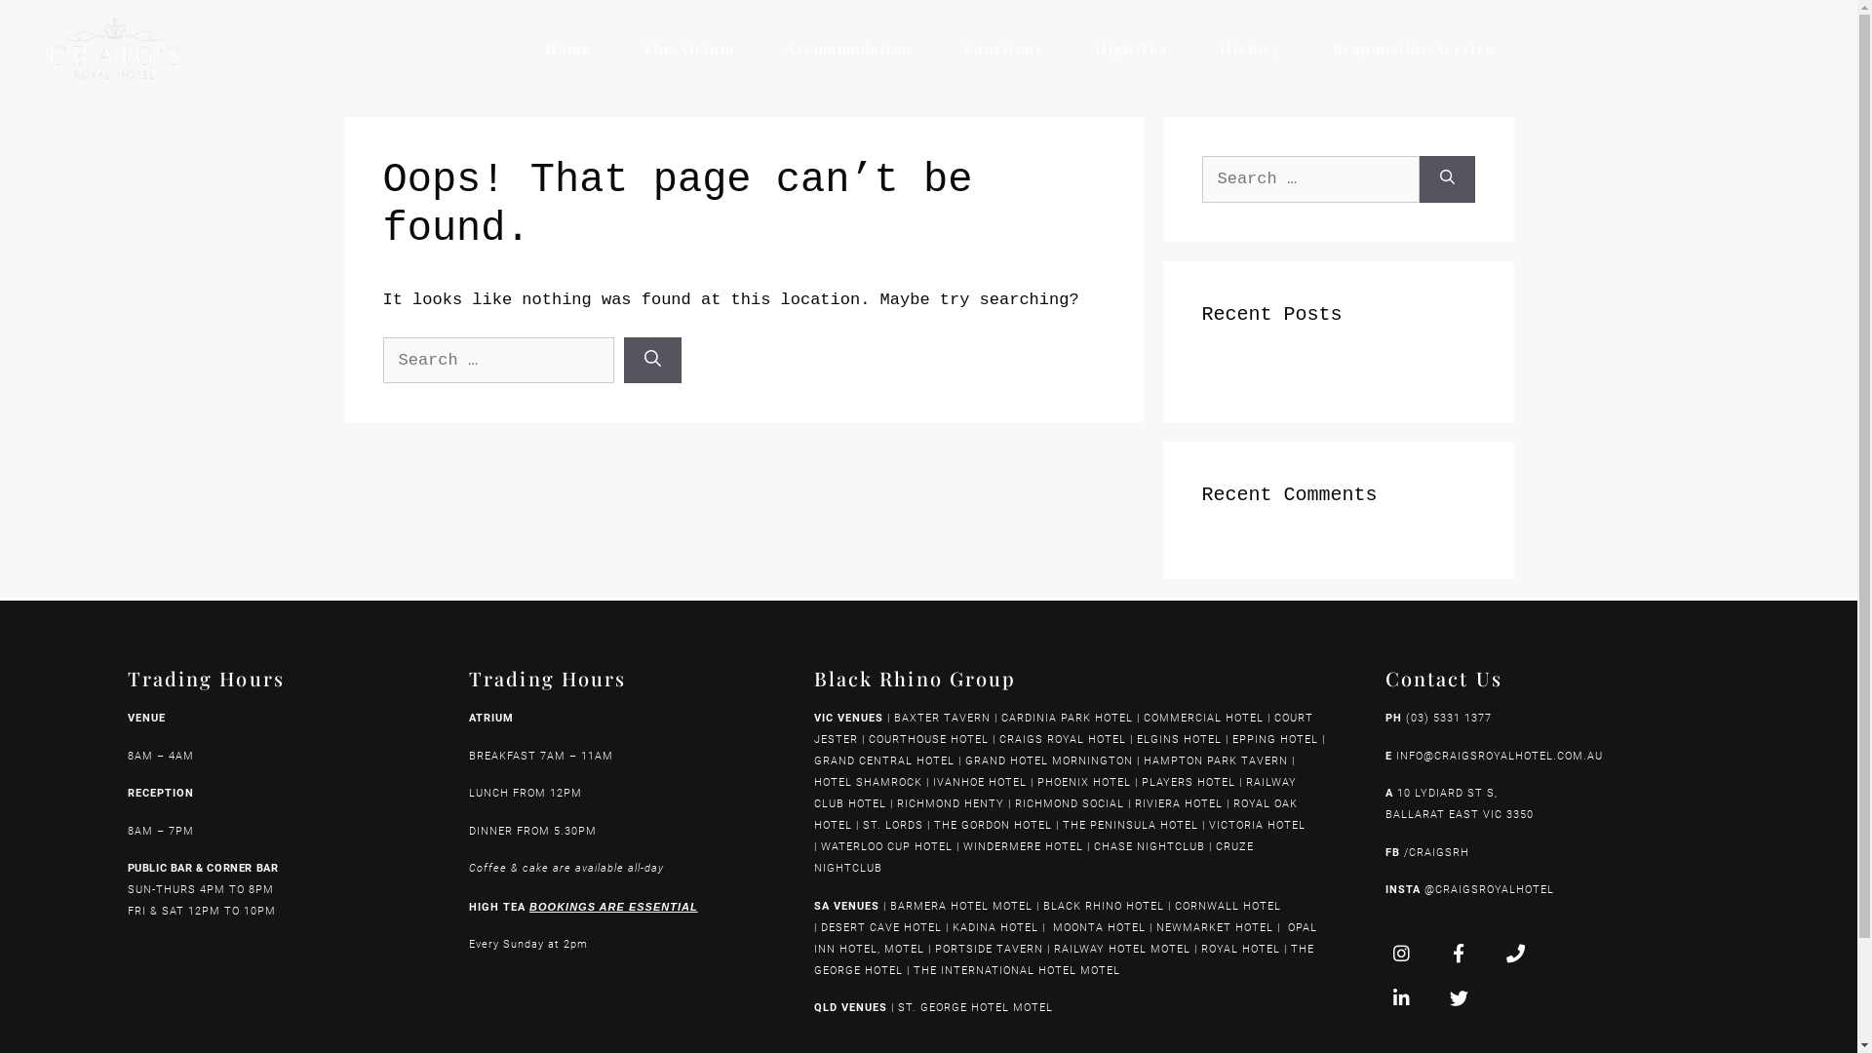  I want to click on  OPAL INN HOTEL, MOTEL, so click(1066, 938).